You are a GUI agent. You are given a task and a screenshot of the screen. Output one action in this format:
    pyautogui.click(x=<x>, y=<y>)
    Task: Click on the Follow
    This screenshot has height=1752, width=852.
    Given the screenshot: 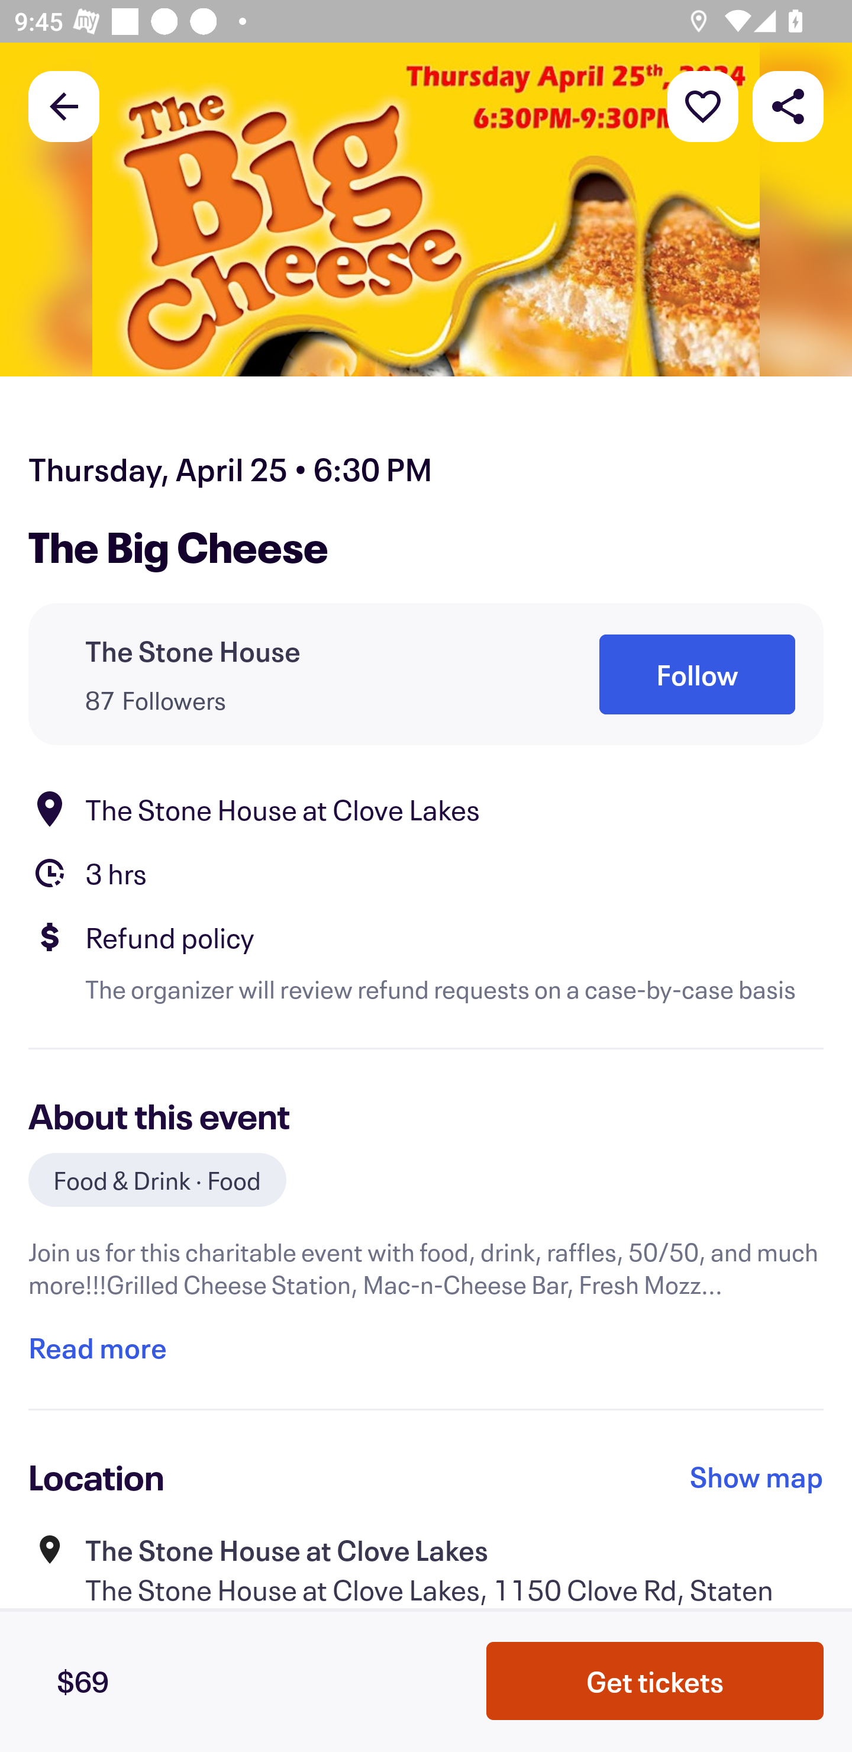 What is the action you would take?
    pyautogui.click(x=697, y=674)
    